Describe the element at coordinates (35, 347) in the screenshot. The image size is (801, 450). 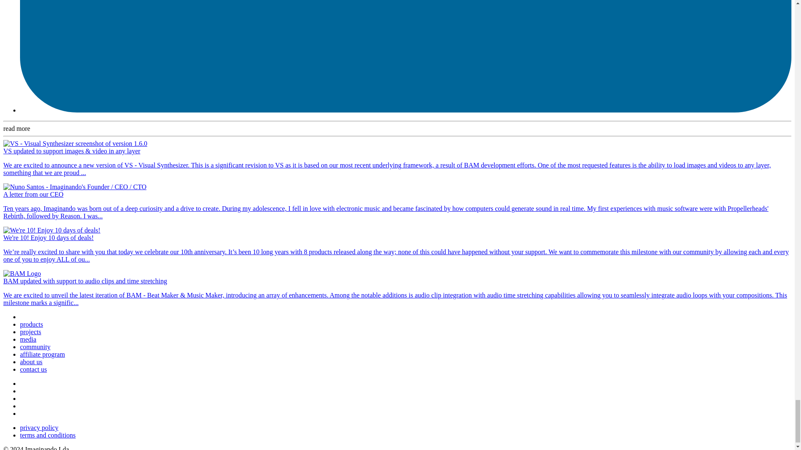
I see `community` at that location.